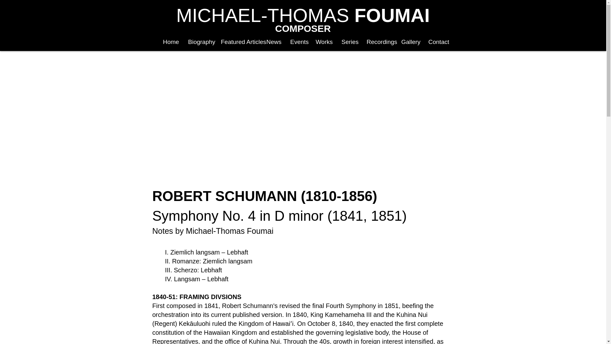 The width and height of the screenshot is (611, 344). I want to click on Biography, so click(198, 41).